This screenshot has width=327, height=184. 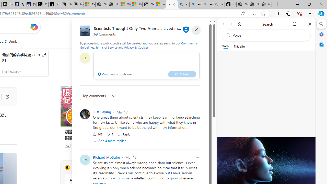 I want to click on Close tab, so click(x=174, y=4).